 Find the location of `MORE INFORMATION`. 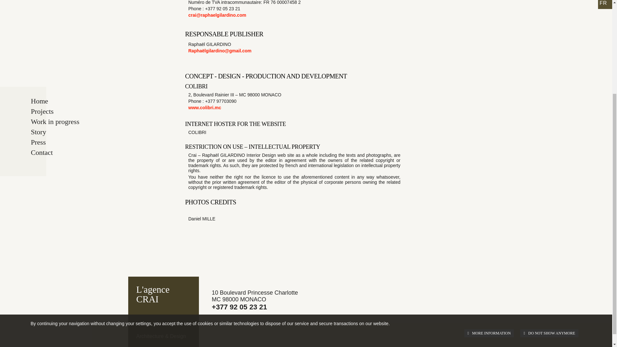

MORE INFORMATION is located at coordinates (489, 204).